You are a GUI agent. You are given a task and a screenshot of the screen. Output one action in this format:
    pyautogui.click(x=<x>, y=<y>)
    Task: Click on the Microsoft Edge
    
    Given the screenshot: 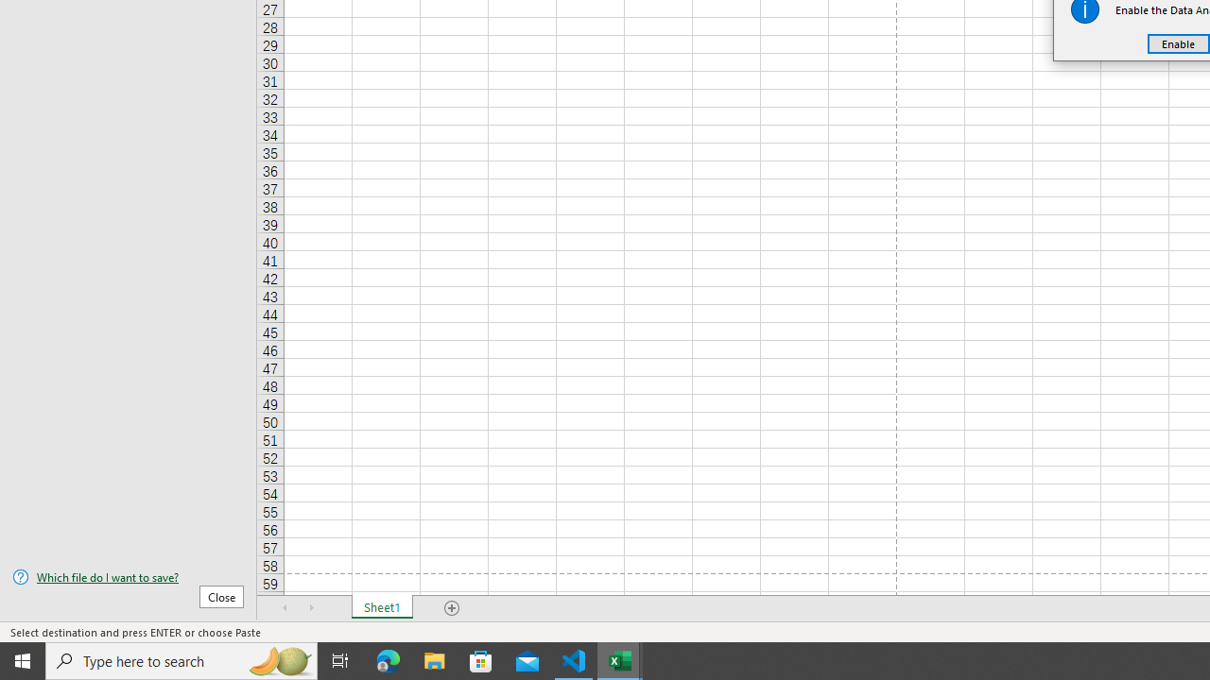 What is the action you would take?
    pyautogui.click(x=389, y=661)
    